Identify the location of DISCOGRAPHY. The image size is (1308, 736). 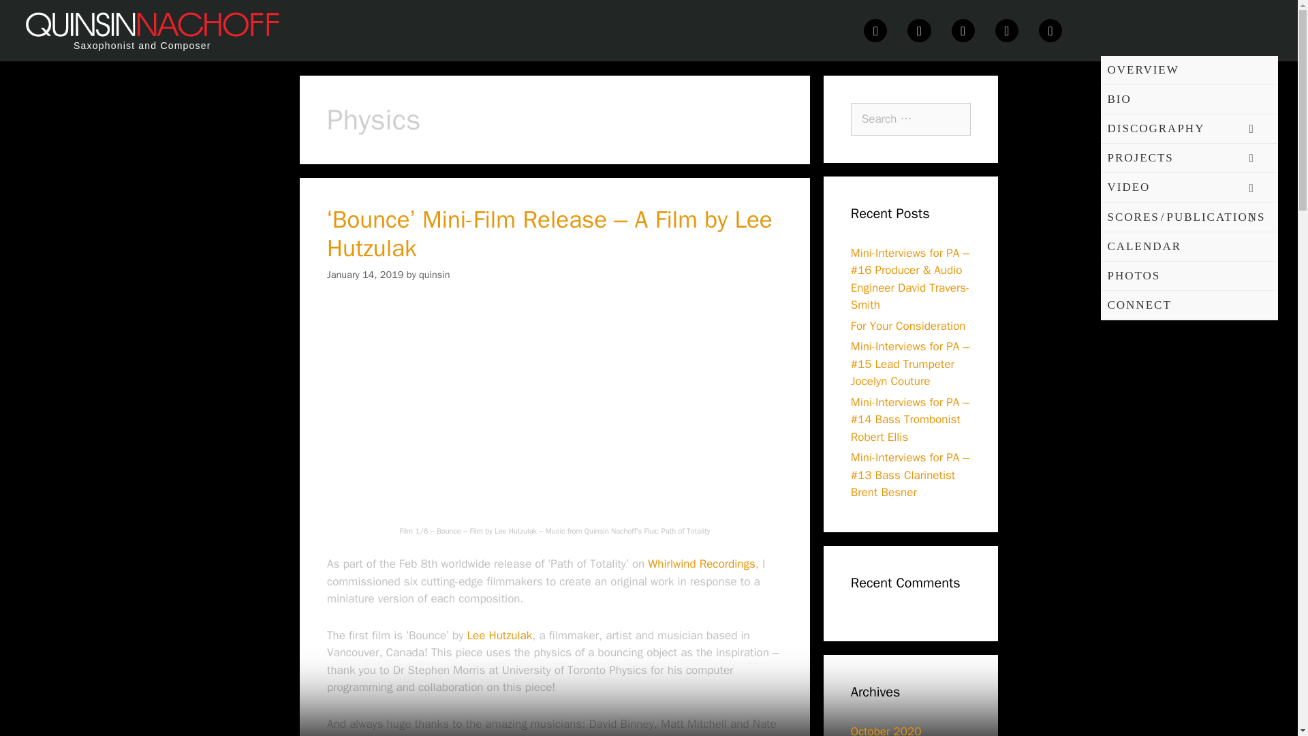
(1189, 129).